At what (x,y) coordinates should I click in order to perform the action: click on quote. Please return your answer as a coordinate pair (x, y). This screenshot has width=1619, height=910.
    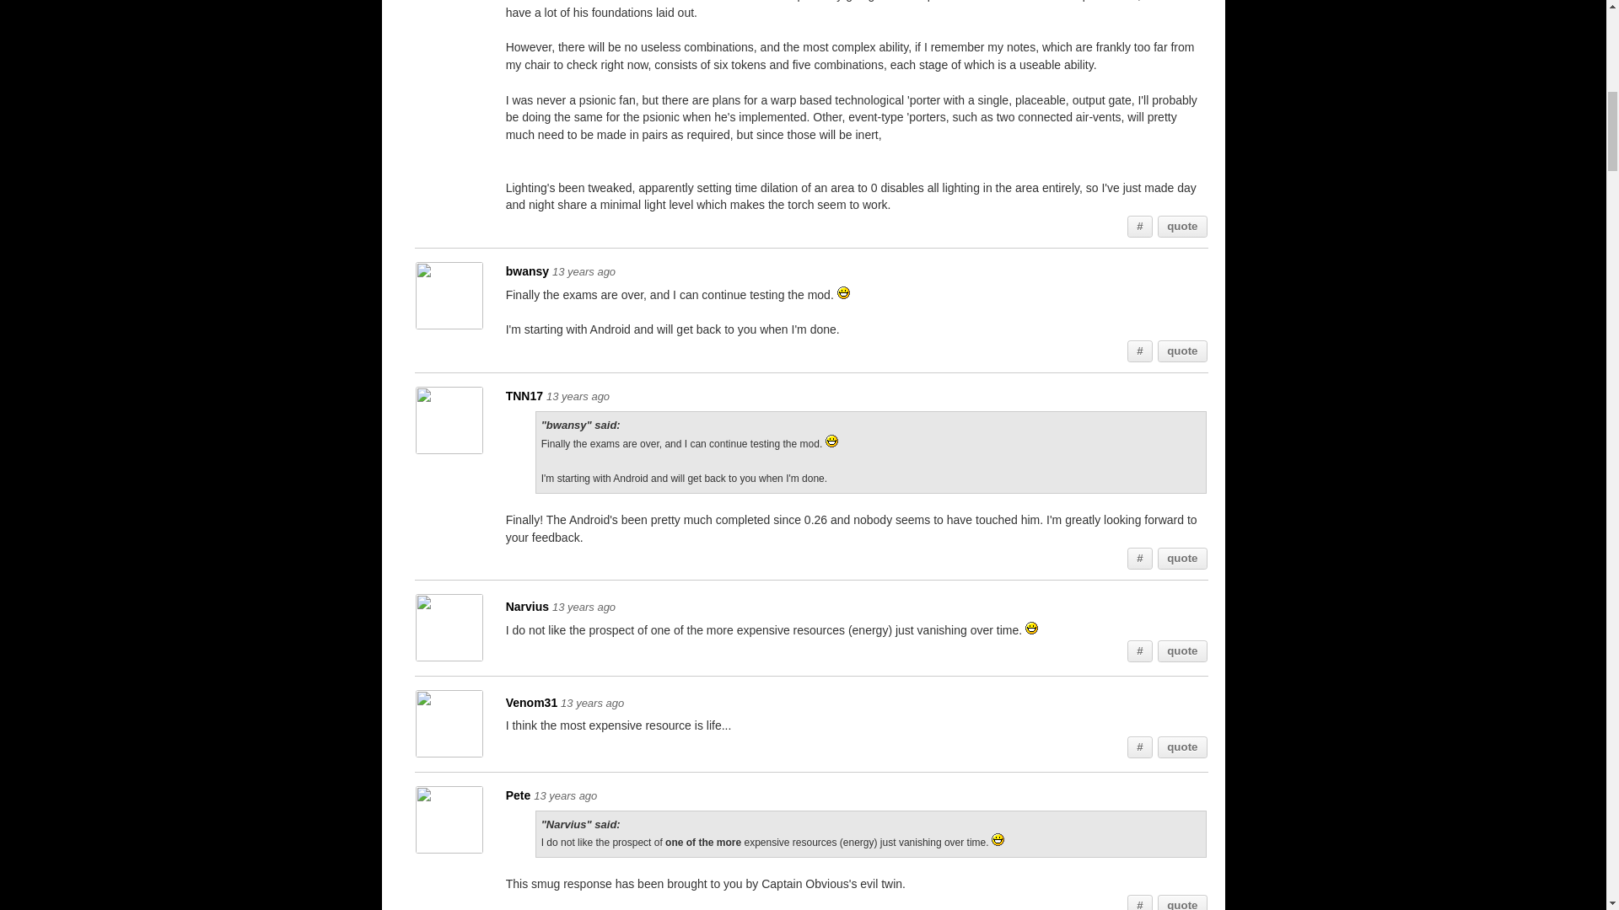
    Looking at the image, I should click on (1182, 902).